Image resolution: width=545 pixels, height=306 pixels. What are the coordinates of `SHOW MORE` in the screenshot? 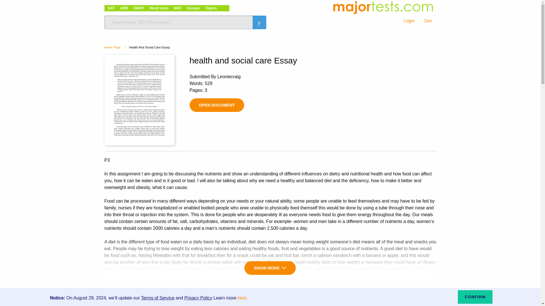 It's located at (270, 268).